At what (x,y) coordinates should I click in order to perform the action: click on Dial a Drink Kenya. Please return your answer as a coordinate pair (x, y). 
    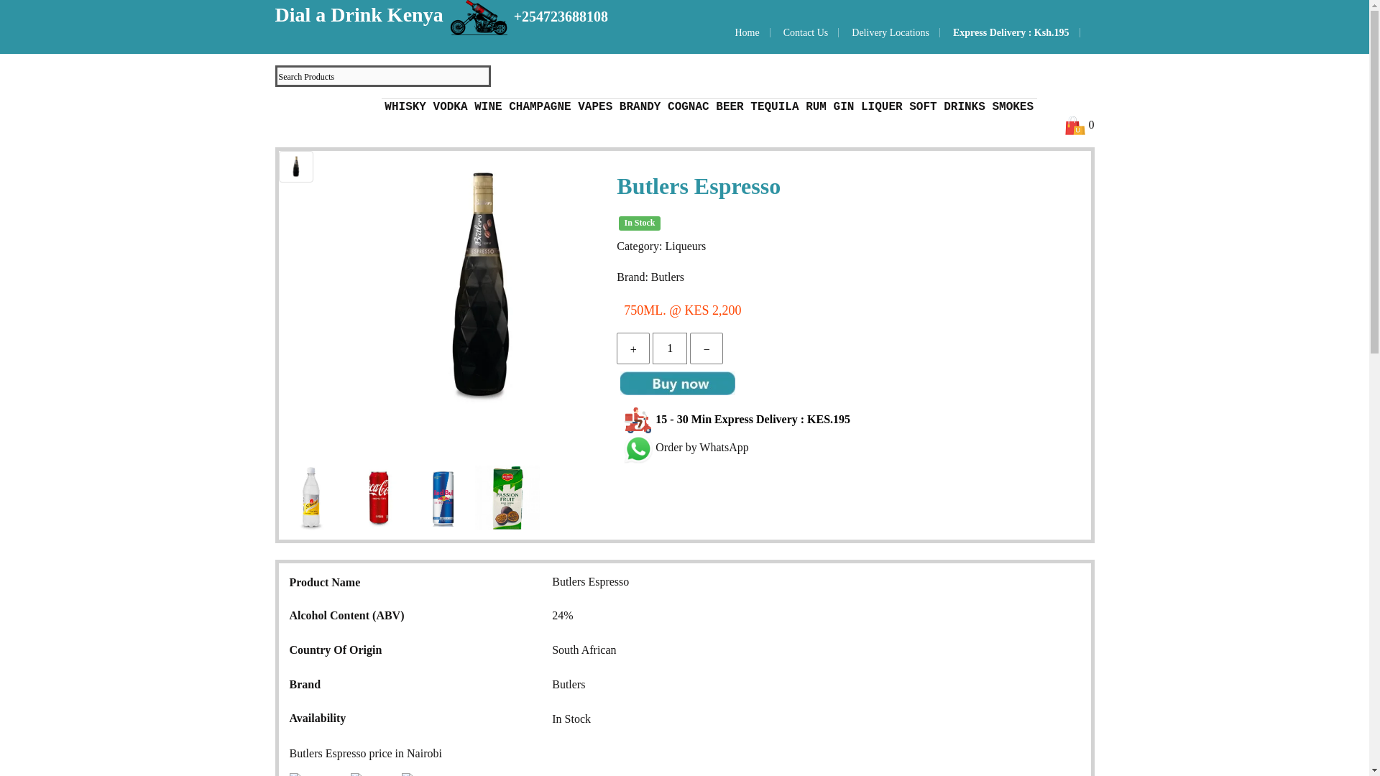
    Looking at the image, I should click on (361, 14).